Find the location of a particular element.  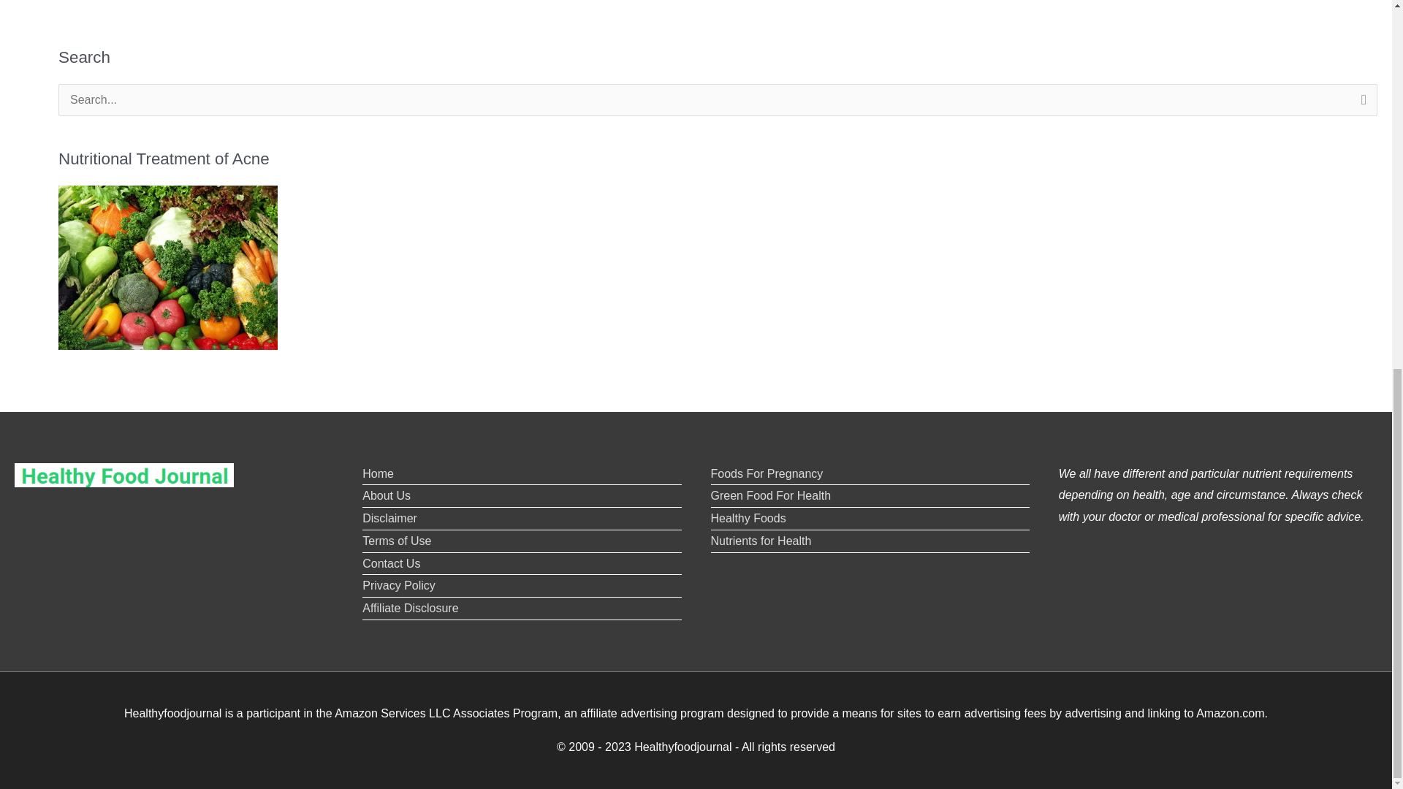

Nutrients for Health is located at coordinates (760, 541).